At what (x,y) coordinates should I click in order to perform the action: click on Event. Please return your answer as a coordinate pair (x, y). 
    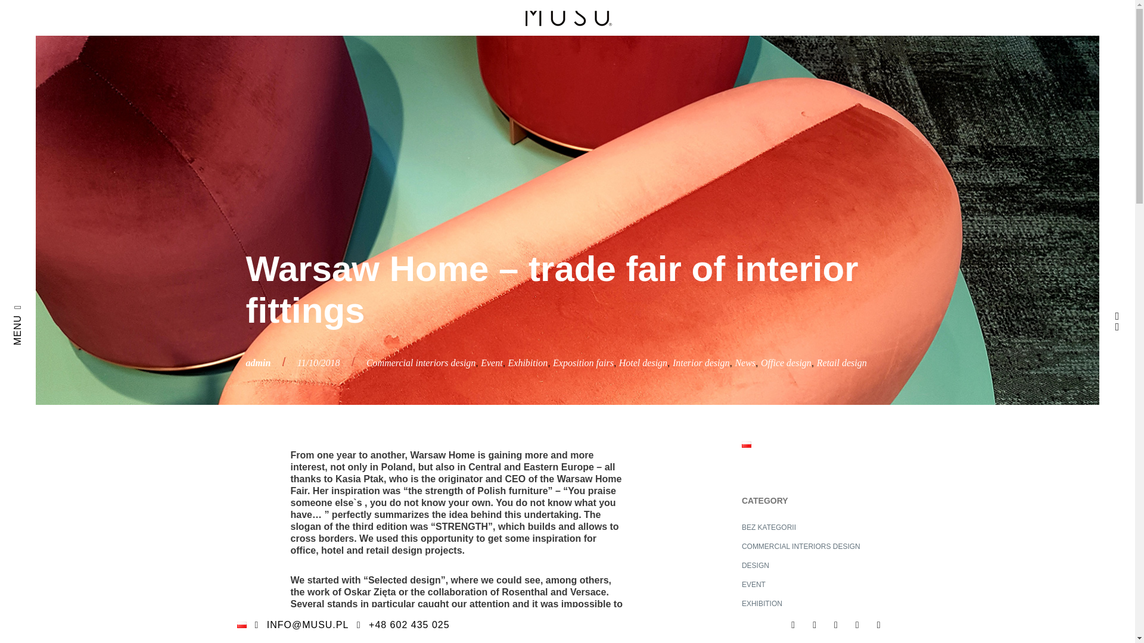
    Looking at the image, I should click on (491, 362).